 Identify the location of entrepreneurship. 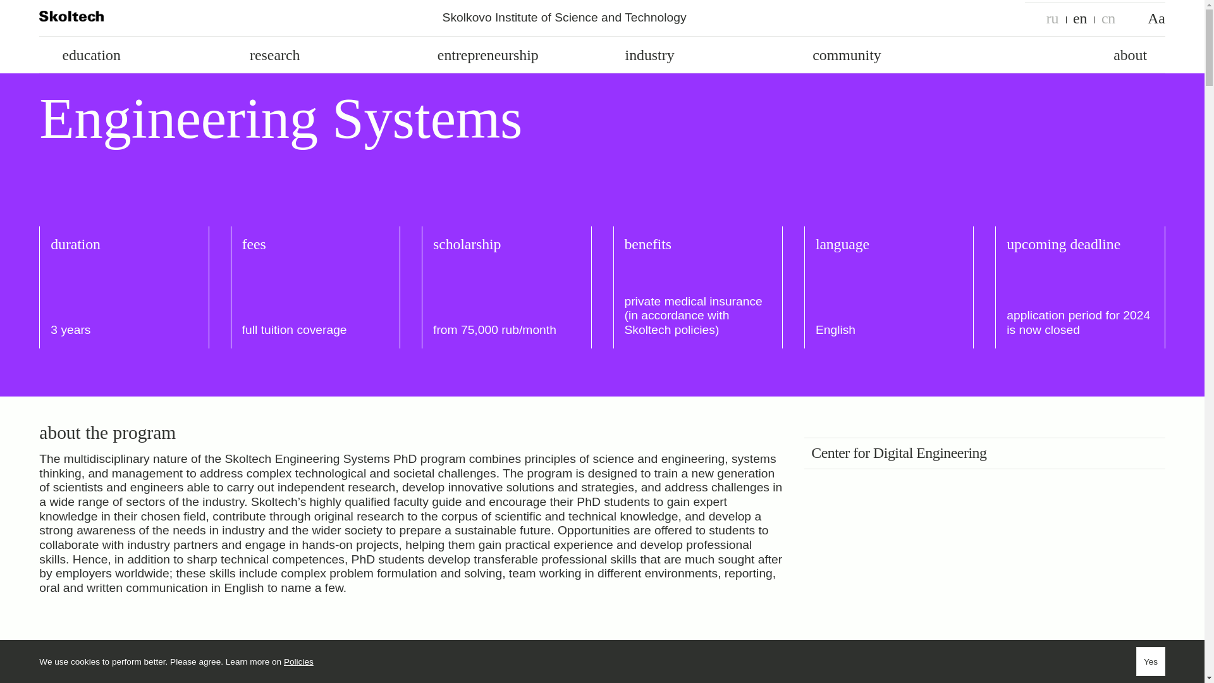
(513, 55).